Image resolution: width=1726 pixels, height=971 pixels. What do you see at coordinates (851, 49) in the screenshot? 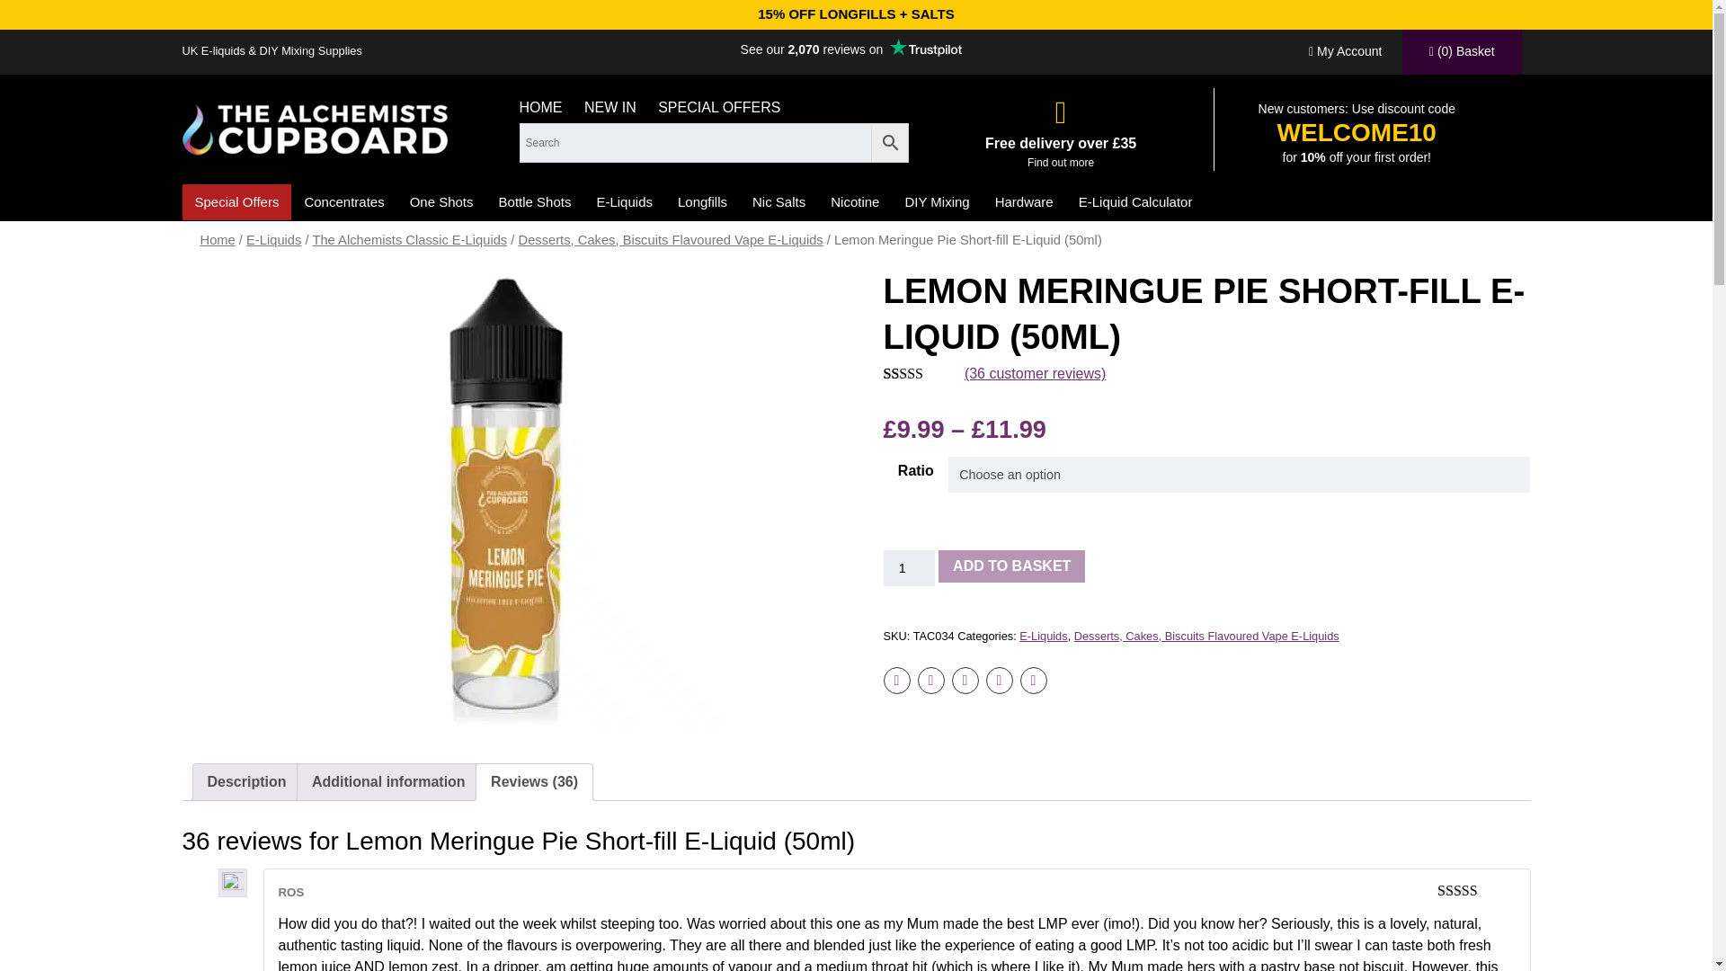
I see `Customer reviews powered by Trustpilot` at bounding box center [851, 49].